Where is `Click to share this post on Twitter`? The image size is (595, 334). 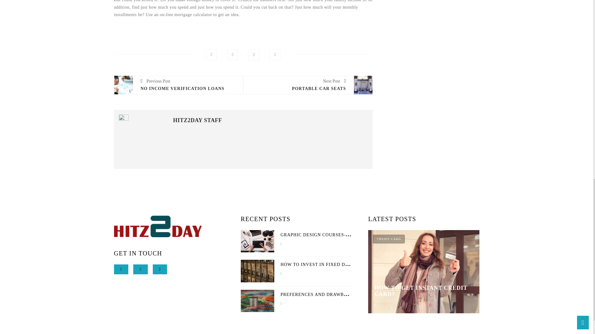
Click to share this post on Twitter is located at coordinates (232, 55).